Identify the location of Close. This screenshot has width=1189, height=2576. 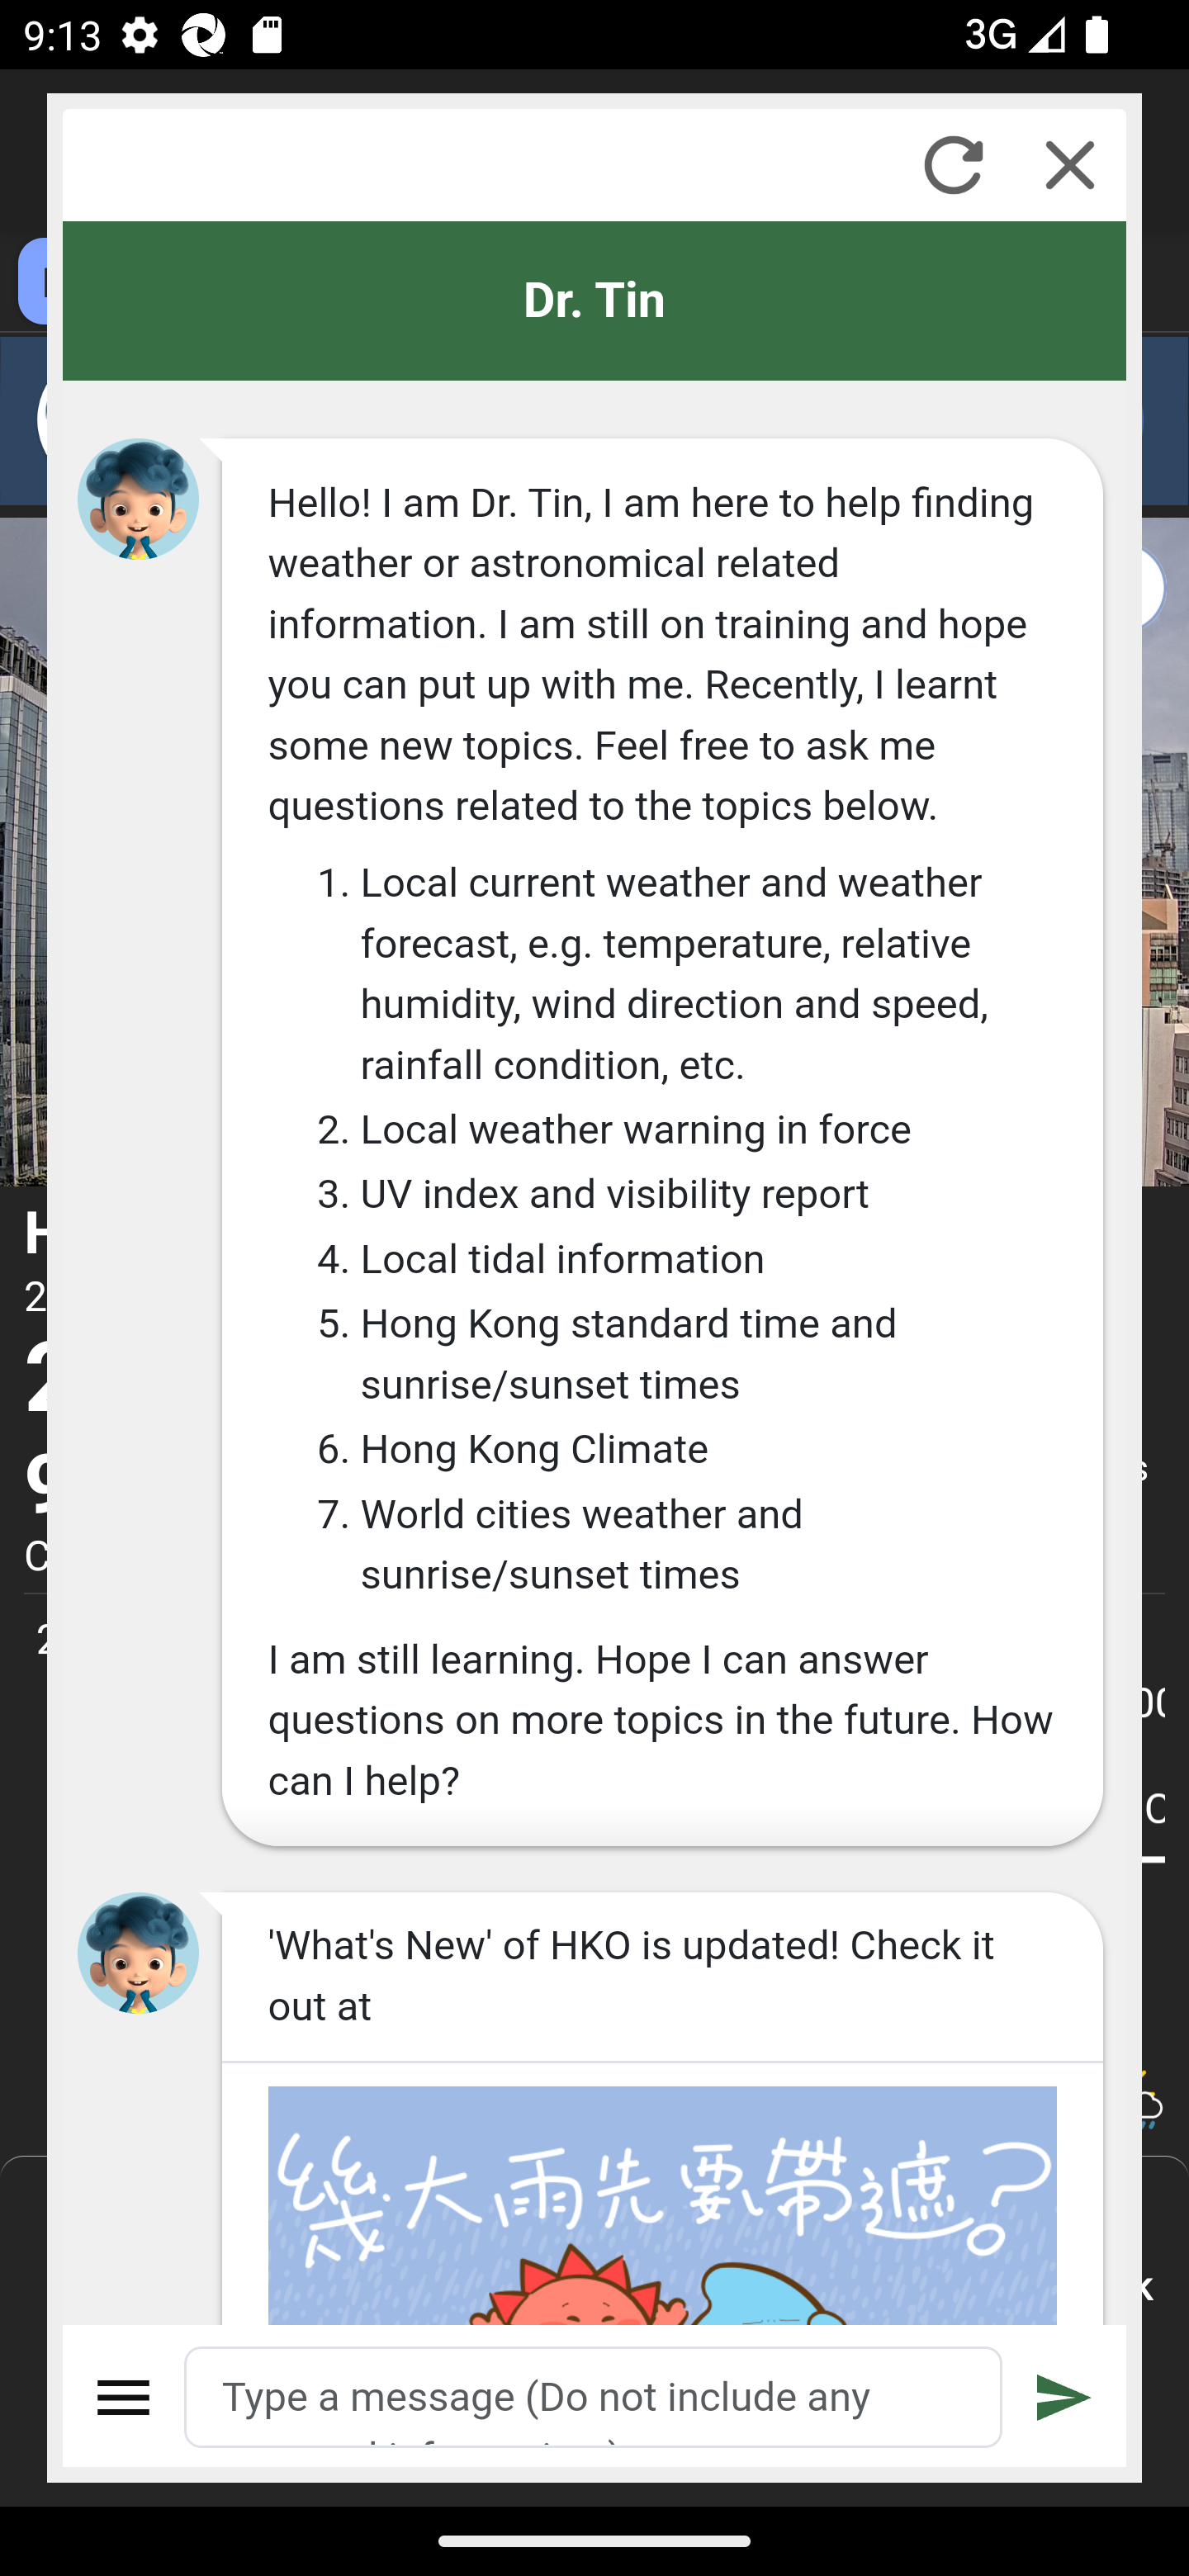
(1070, 164).